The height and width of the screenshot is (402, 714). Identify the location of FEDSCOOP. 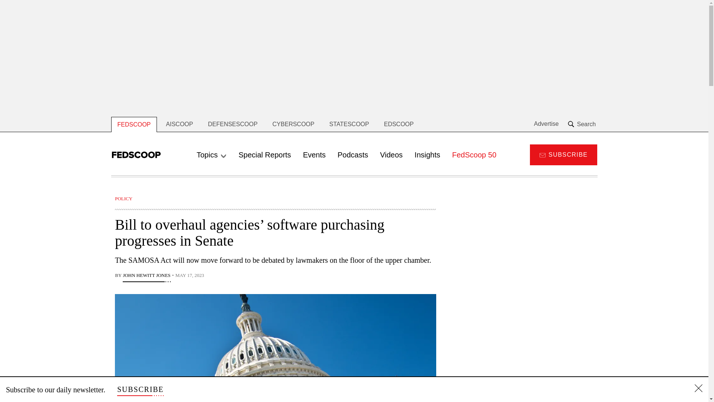
(134, 124).